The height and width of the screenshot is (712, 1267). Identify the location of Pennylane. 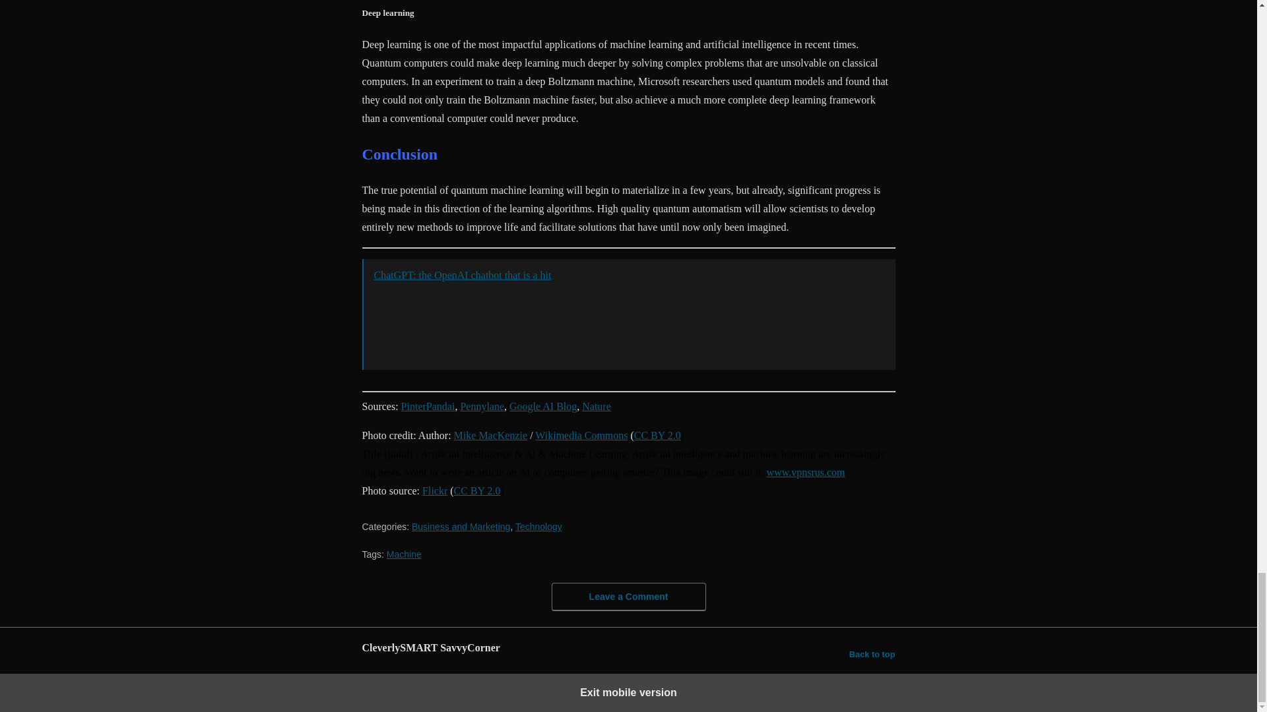
(482, 406).